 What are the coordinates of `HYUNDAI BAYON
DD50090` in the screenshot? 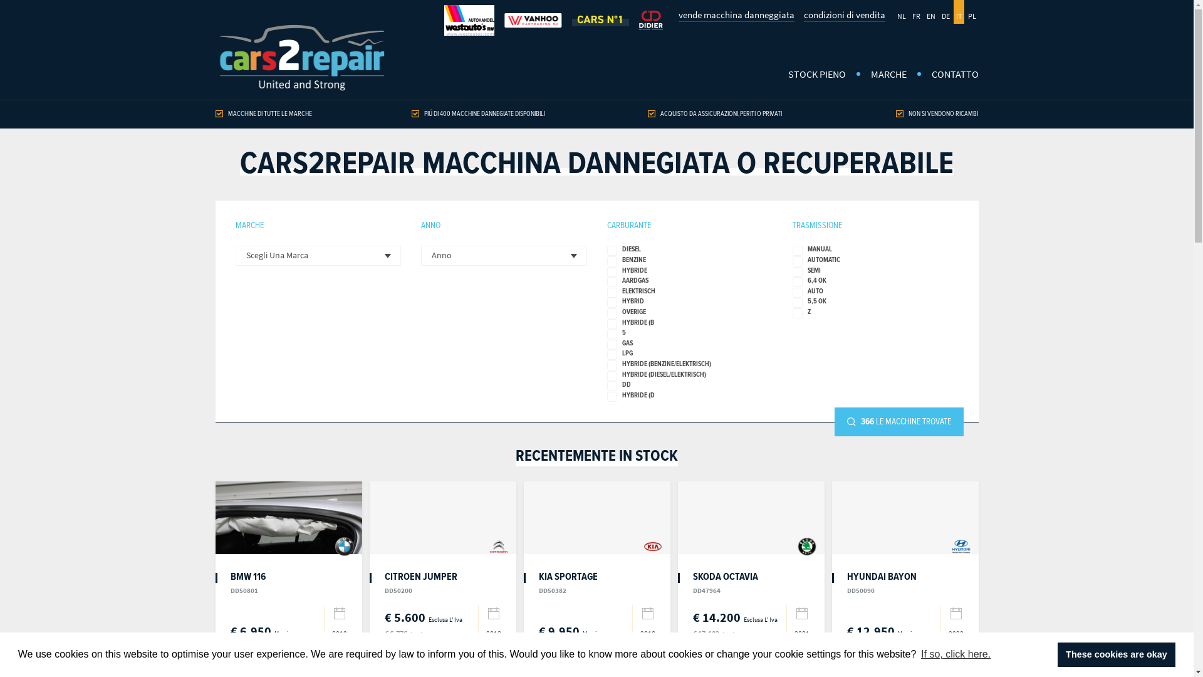 It's located at (882, 582).